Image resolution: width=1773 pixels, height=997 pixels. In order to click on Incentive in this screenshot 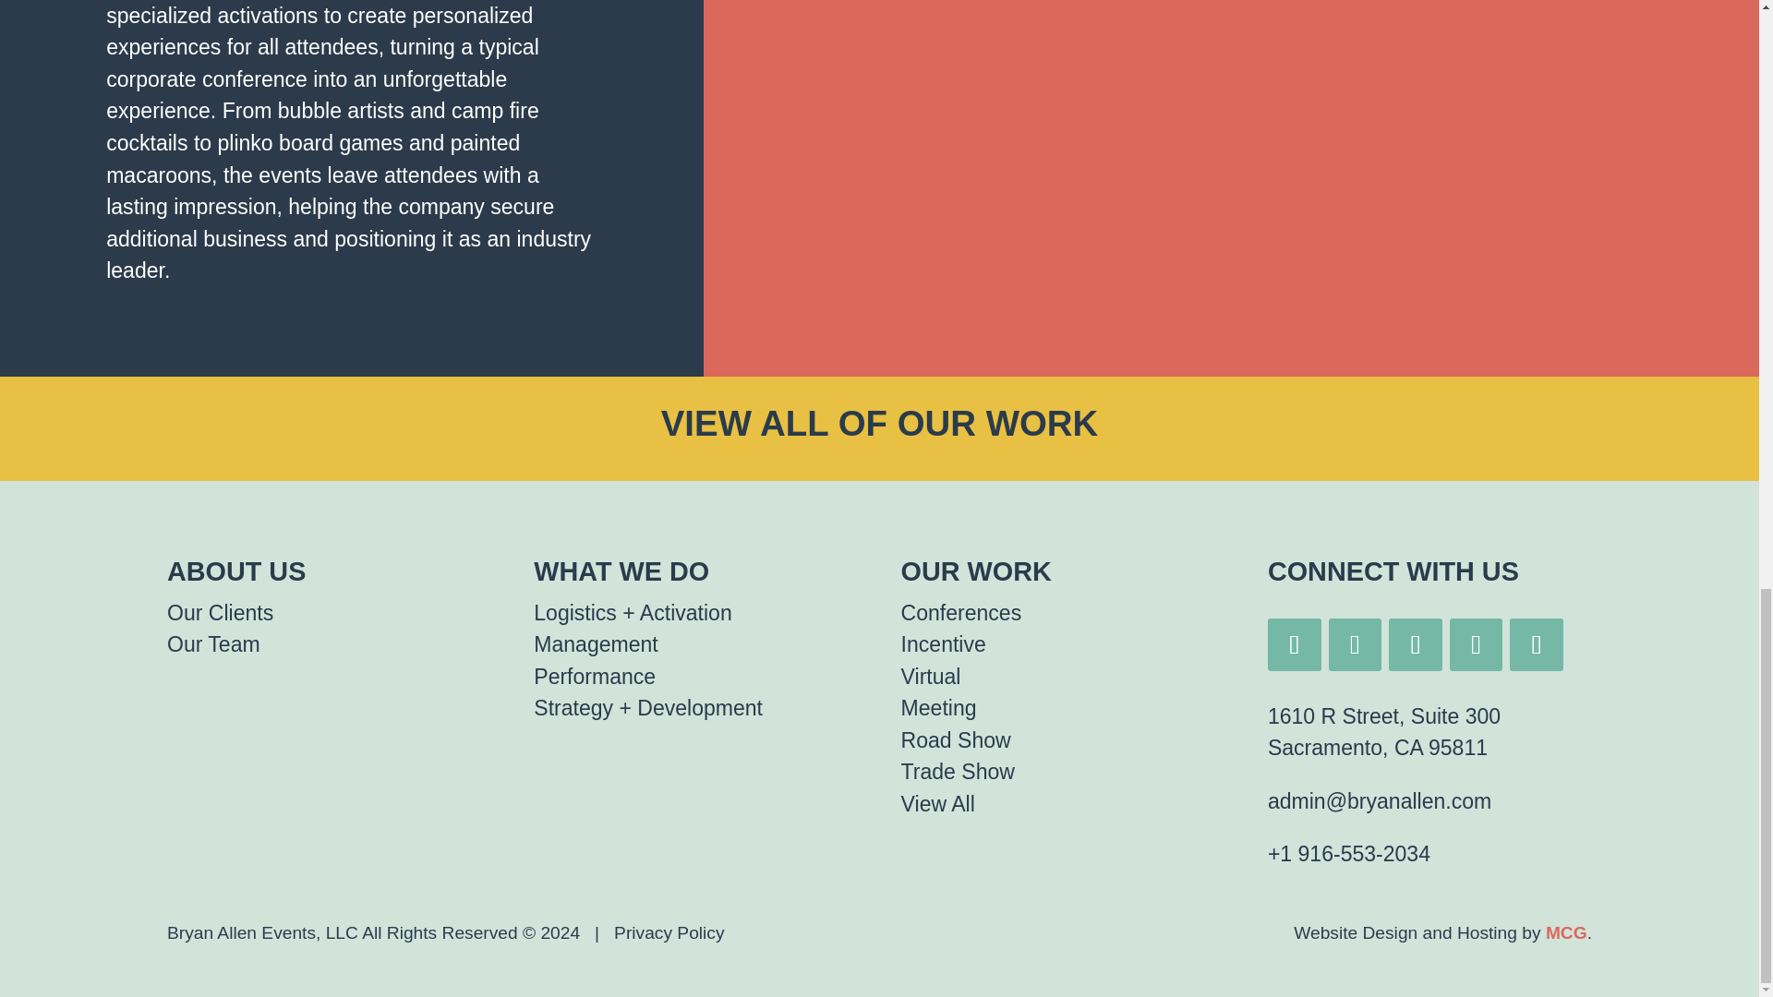, I will do `click(943, 643)`.